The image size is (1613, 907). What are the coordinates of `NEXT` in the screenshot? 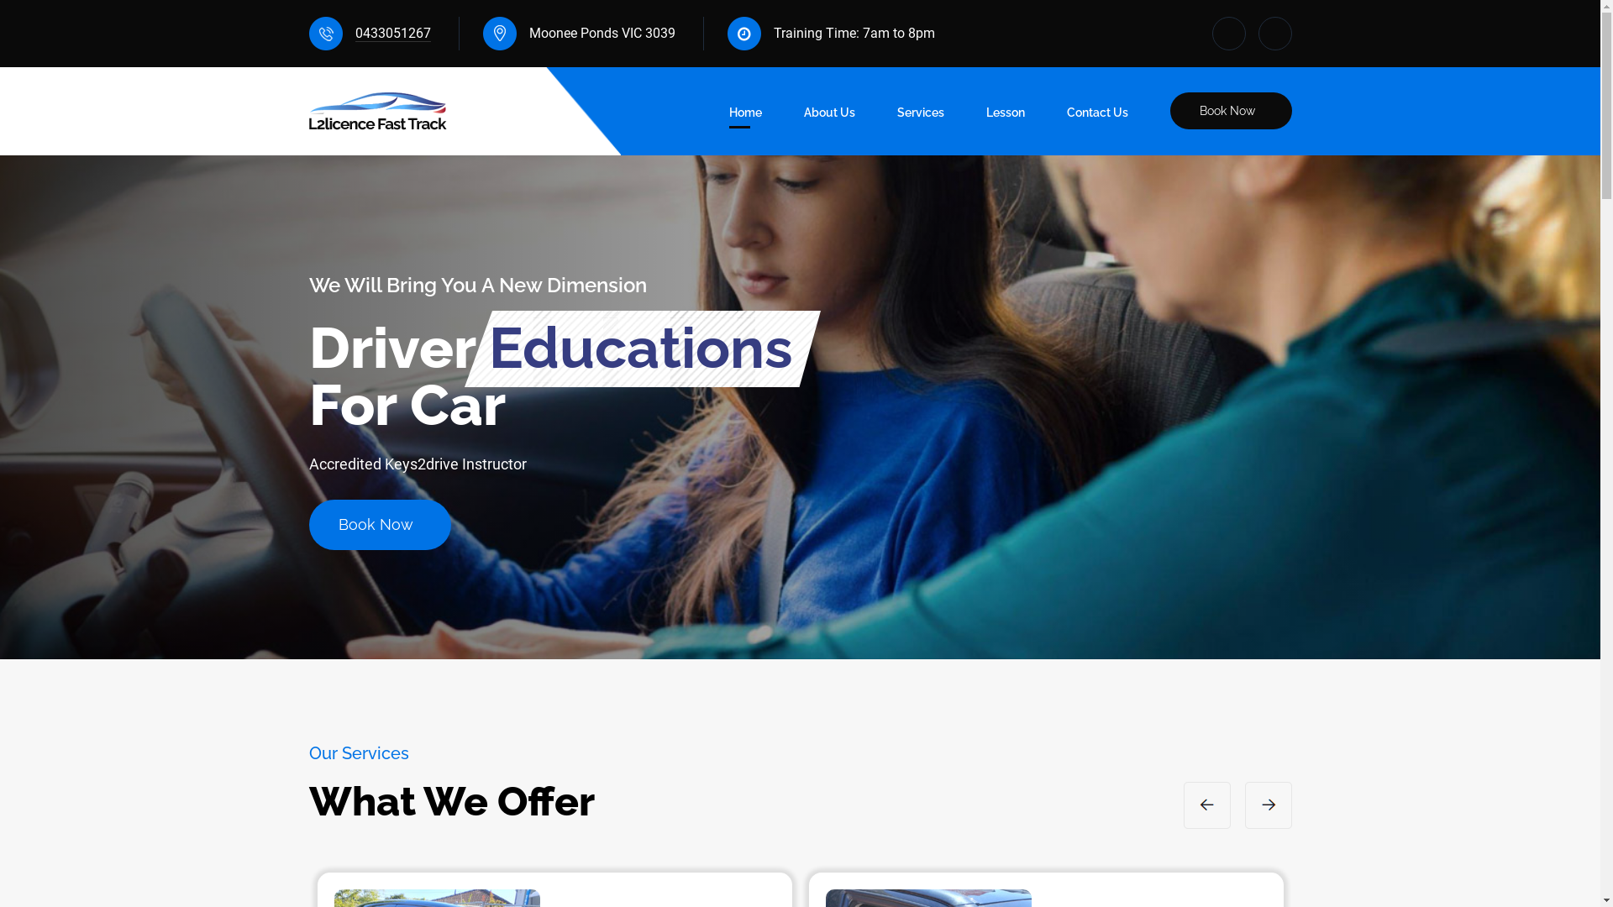 It's located at (1269, 805).